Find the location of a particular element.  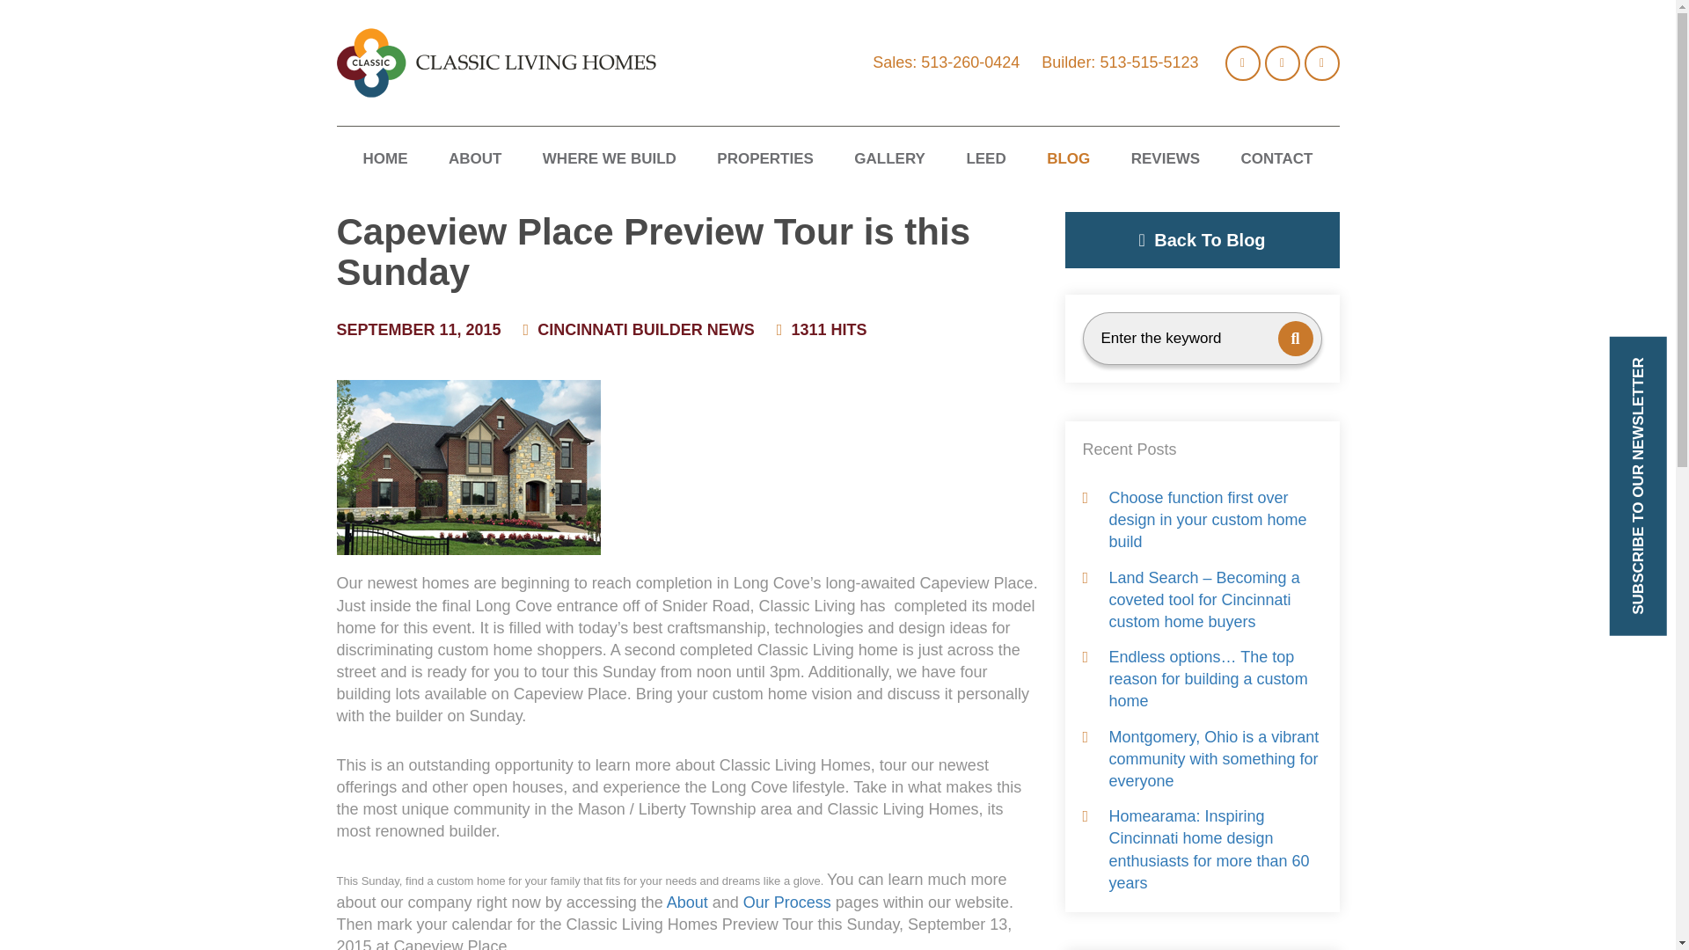

REVIEWS is located at coordinates (1165, 160).